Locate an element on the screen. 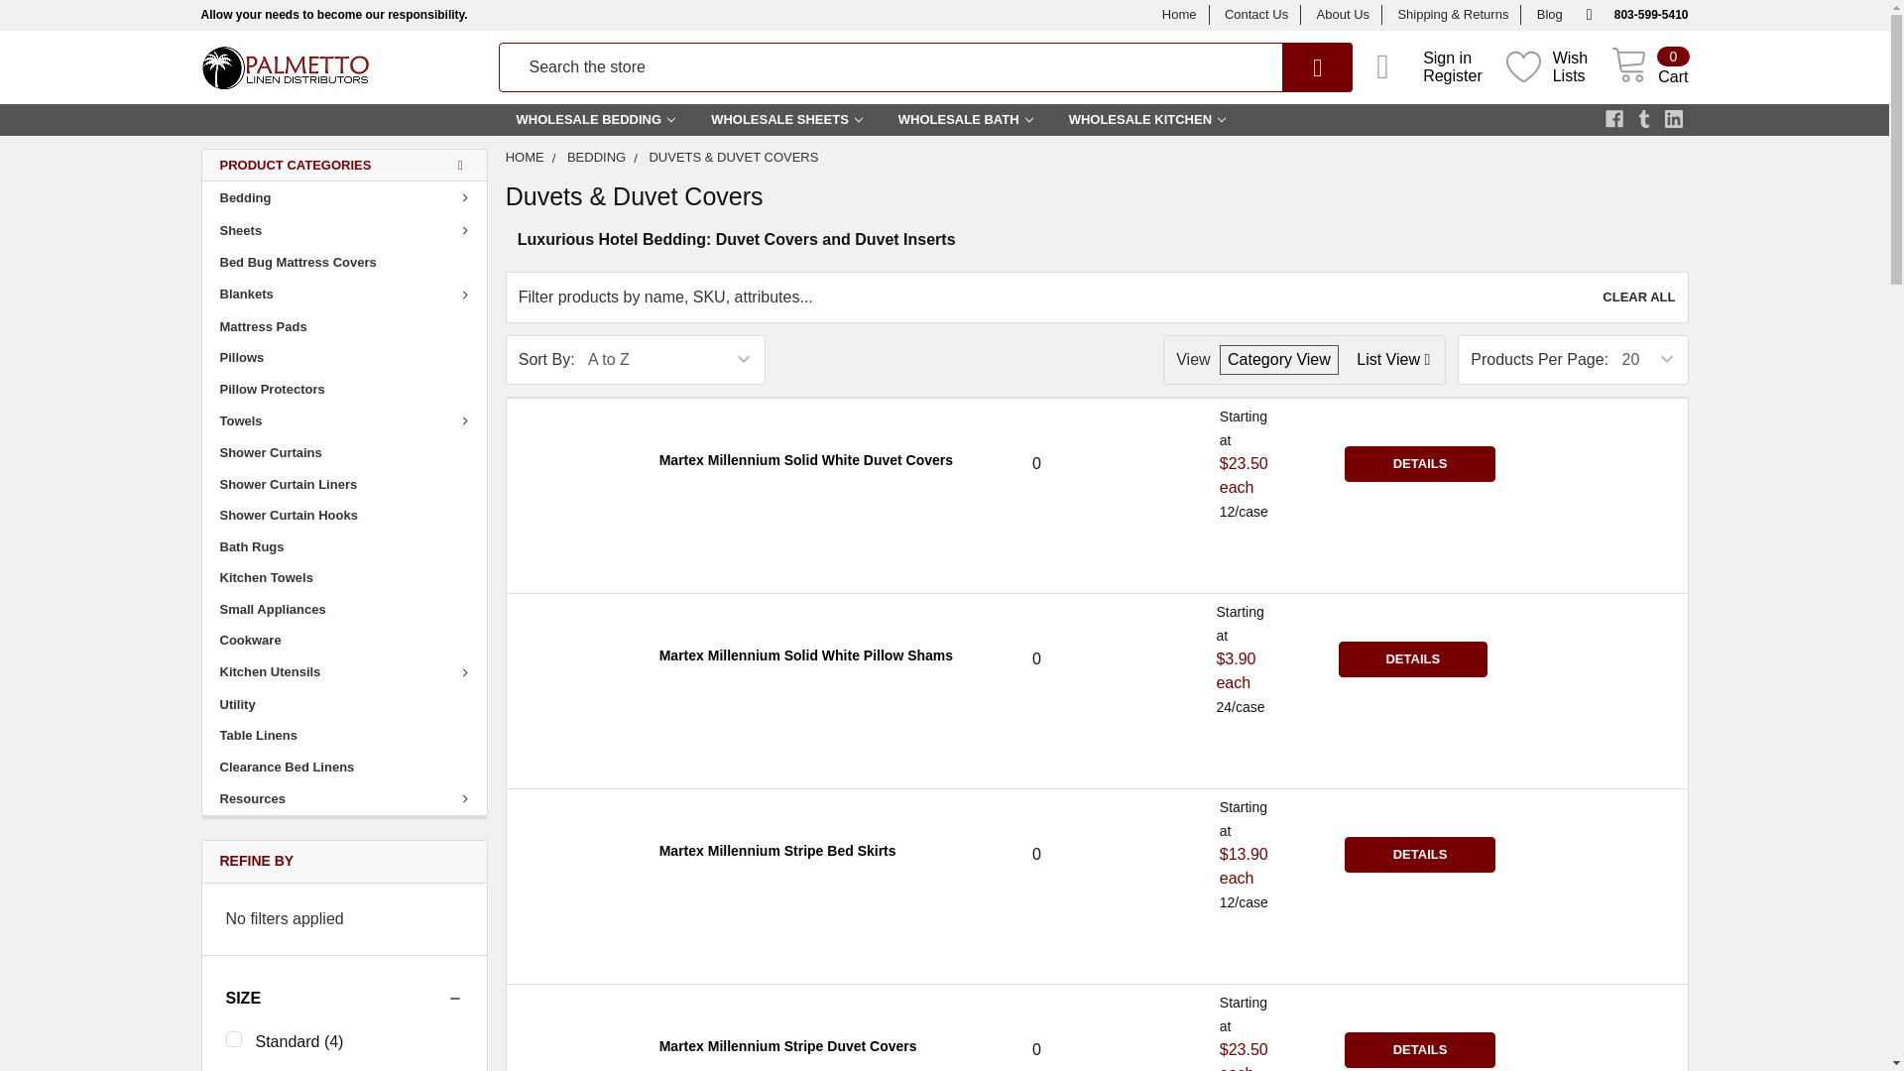  Martex Millennium Duvet Cover is located at coordinates (574, 855).